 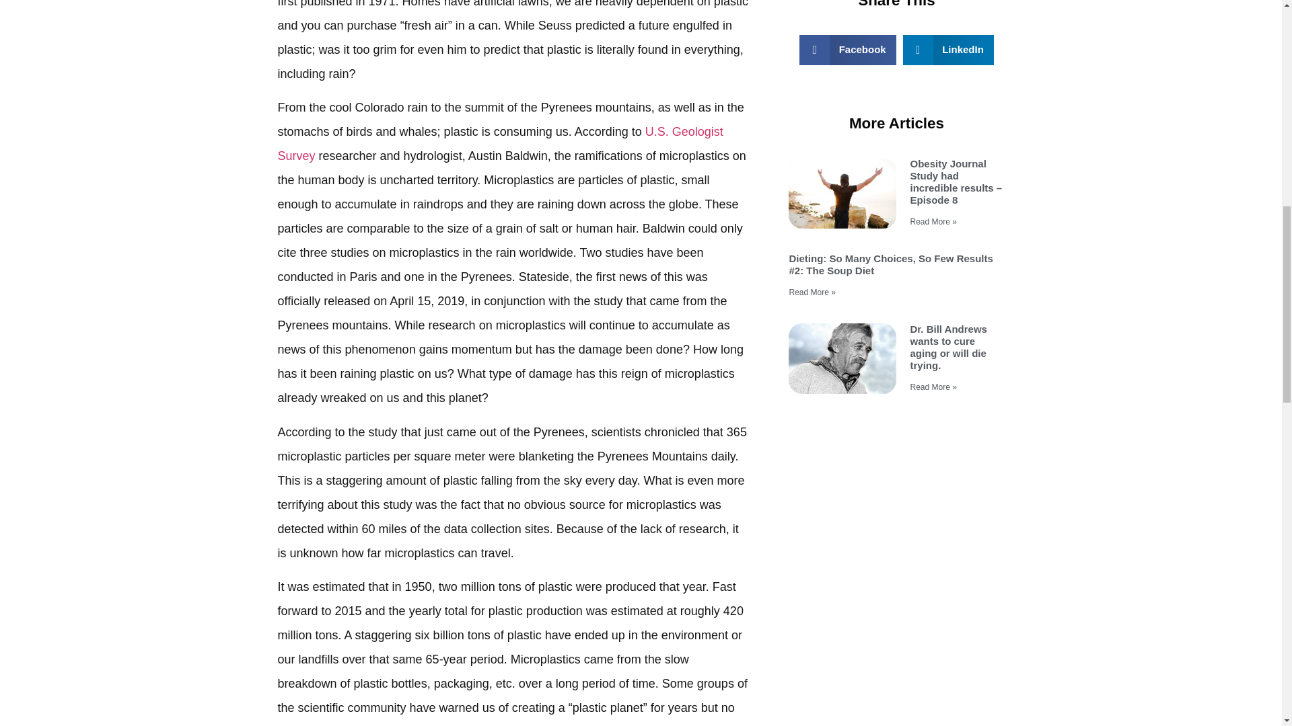 What do you see at coordinates (499, 143) in the screenshot?
I see `U.S. Geologist Survey` at bounding box center [499, 143].